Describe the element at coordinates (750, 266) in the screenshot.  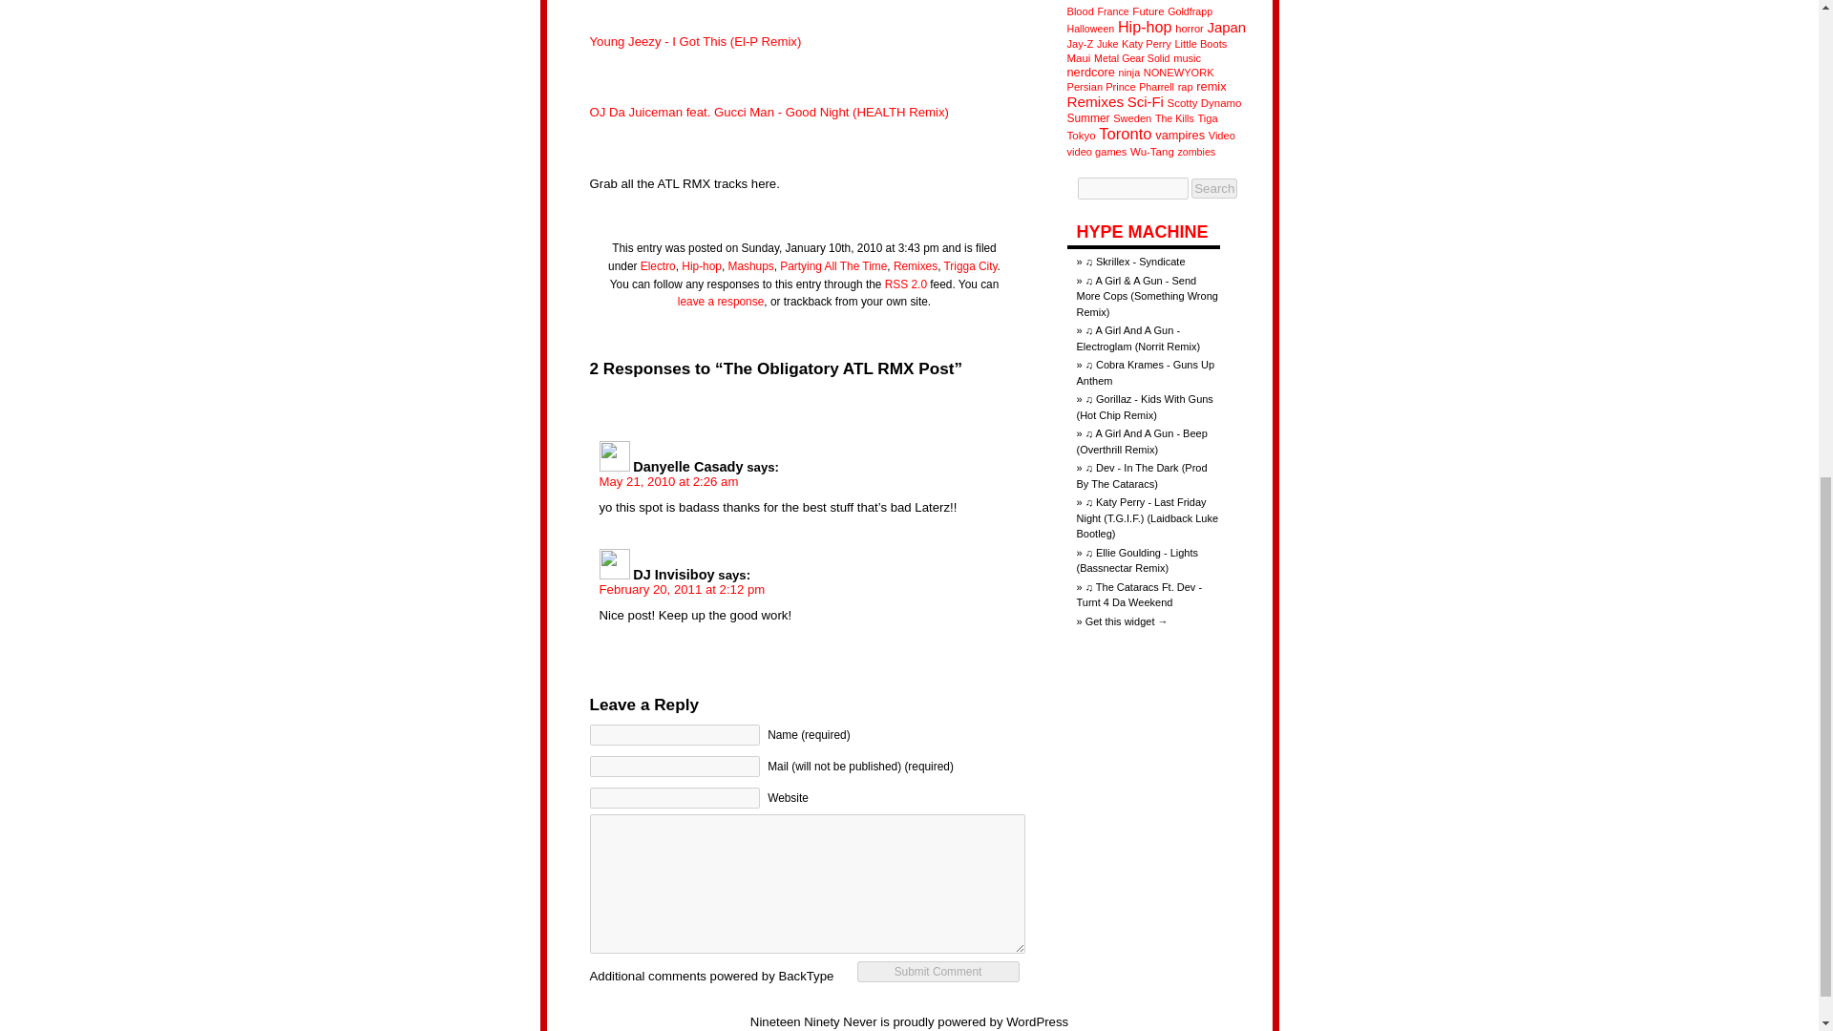
I see `Mashups` at that location.